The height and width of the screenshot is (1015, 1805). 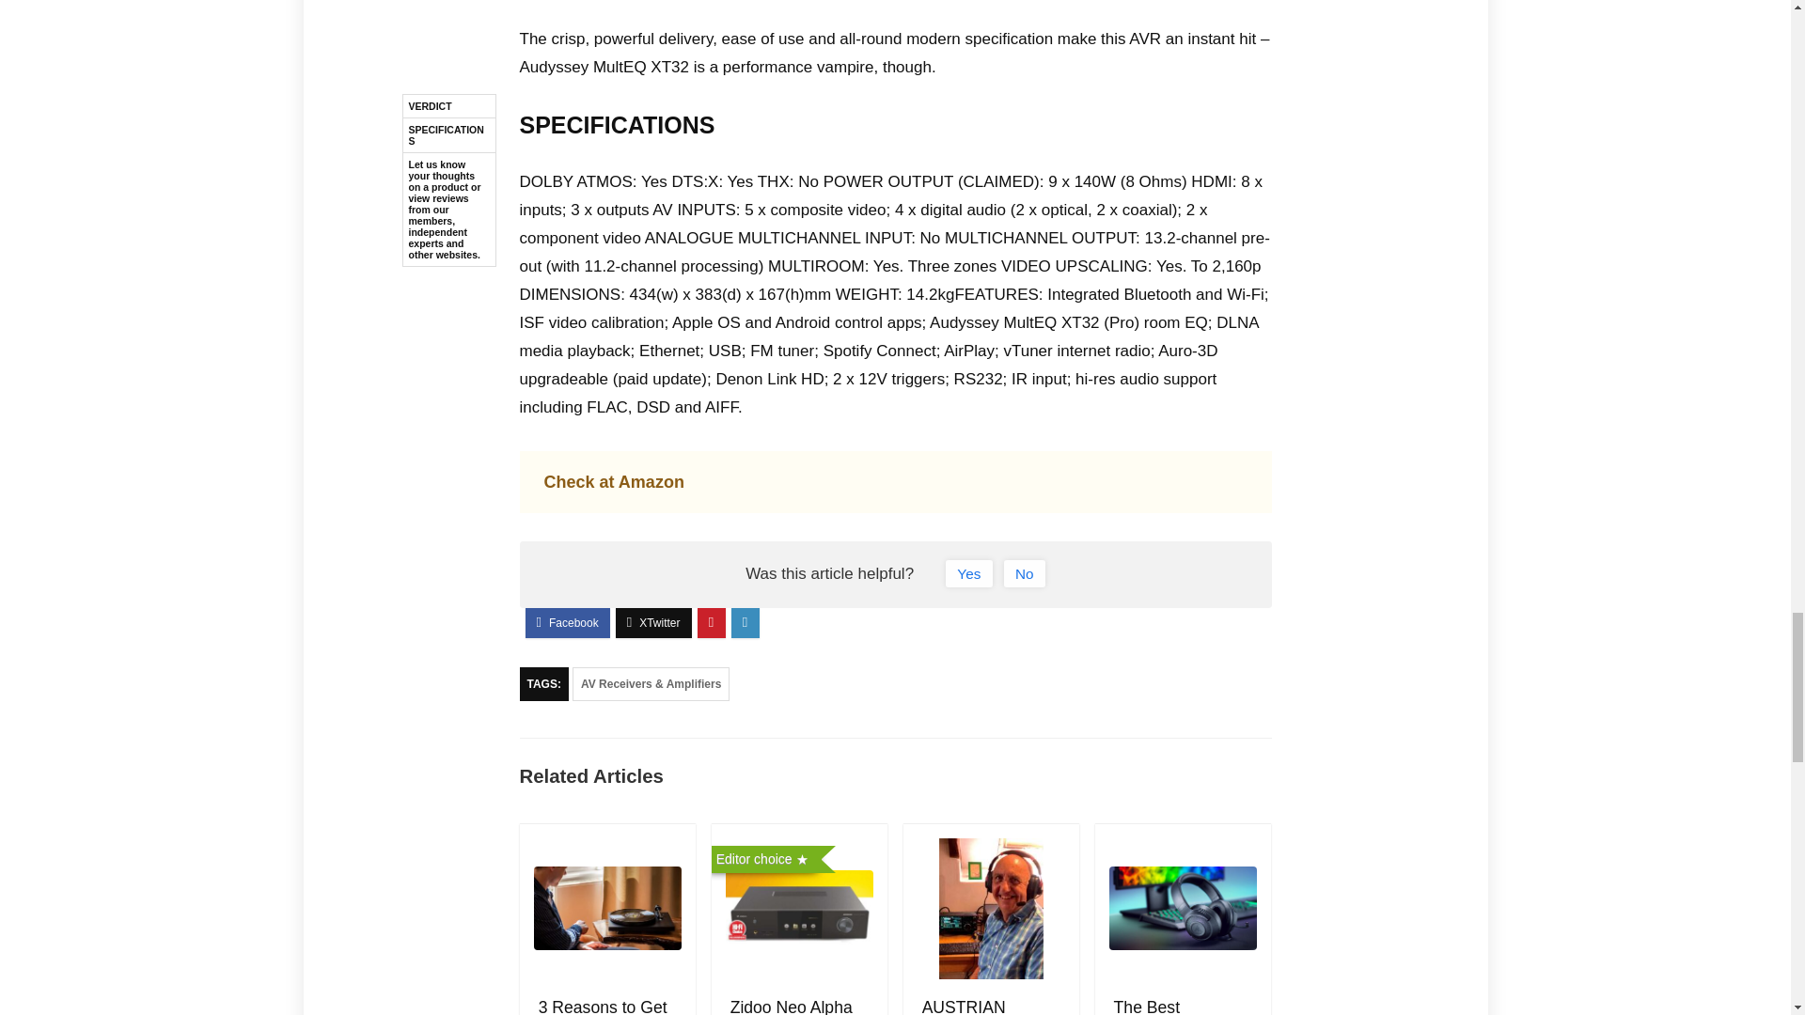 What do you see at coordinates (603, 1006) in the screenshot?
I see `3 Reasons to Get a Turntable` at bounding box center [603, 1006].